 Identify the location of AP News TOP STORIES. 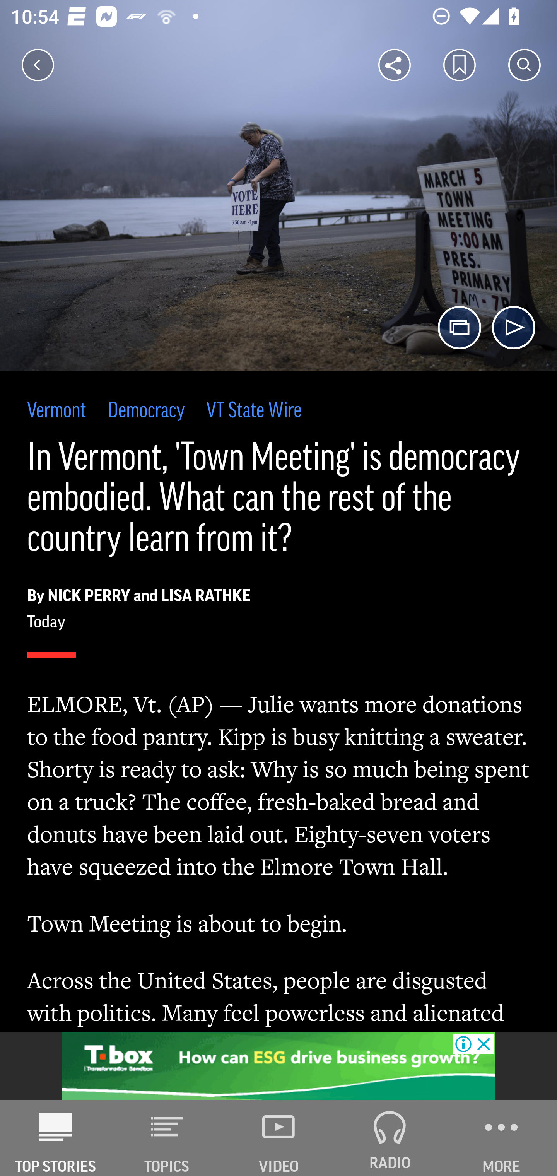
(56, 1138).